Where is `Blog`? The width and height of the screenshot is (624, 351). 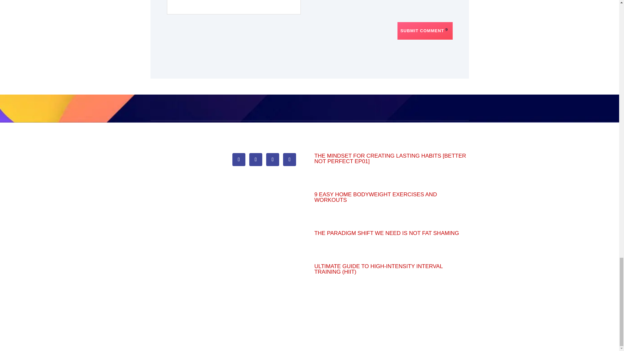
Blog is located at coordinates (155, 167).